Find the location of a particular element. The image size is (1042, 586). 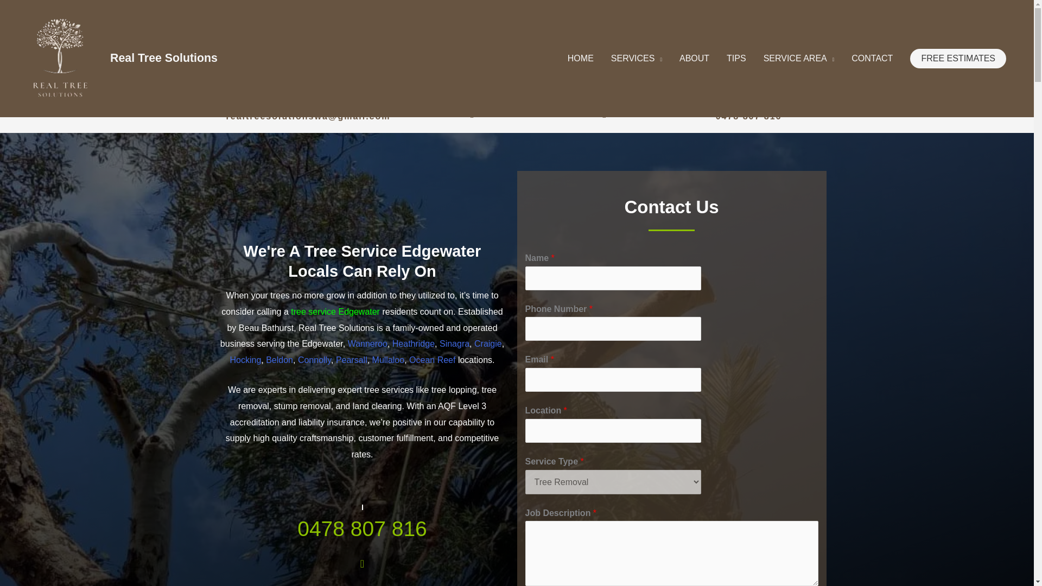

CONTACT is located at coordinates (872, 59).